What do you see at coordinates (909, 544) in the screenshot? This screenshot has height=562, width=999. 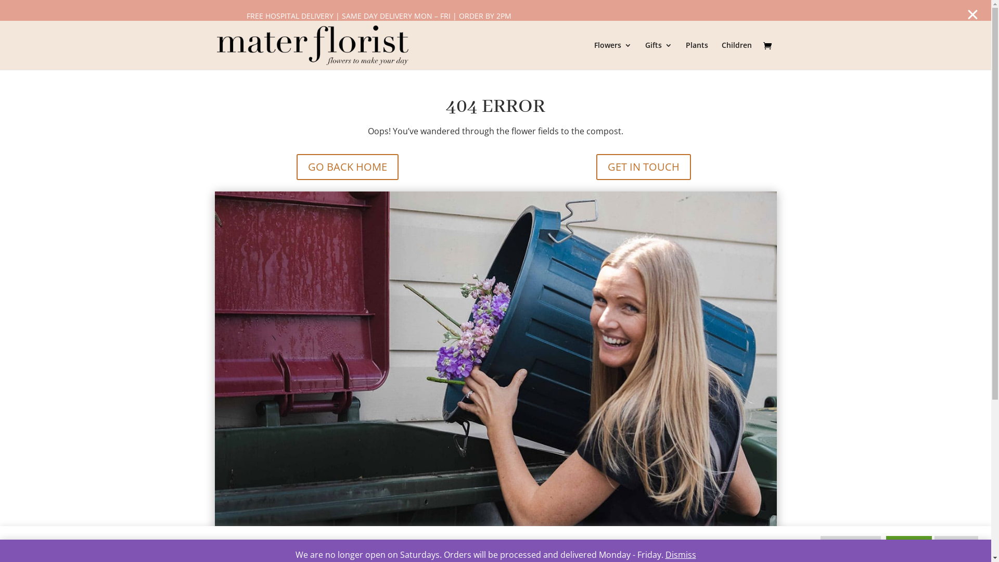 I see `Okie Dokie` at bounding box center [909, 544].